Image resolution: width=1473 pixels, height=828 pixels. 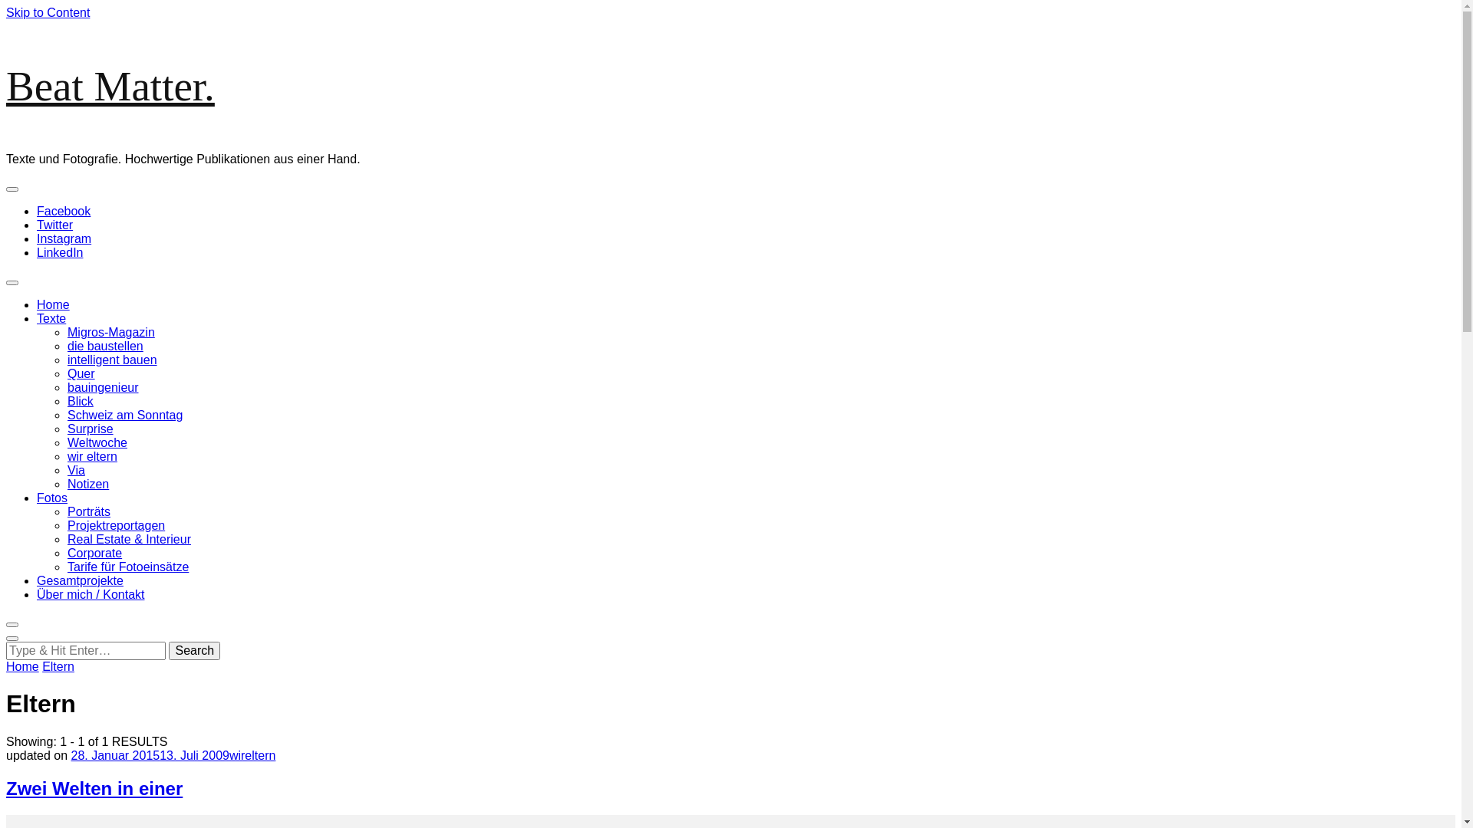 I want to click on Quer, so click(x=81, y=374).